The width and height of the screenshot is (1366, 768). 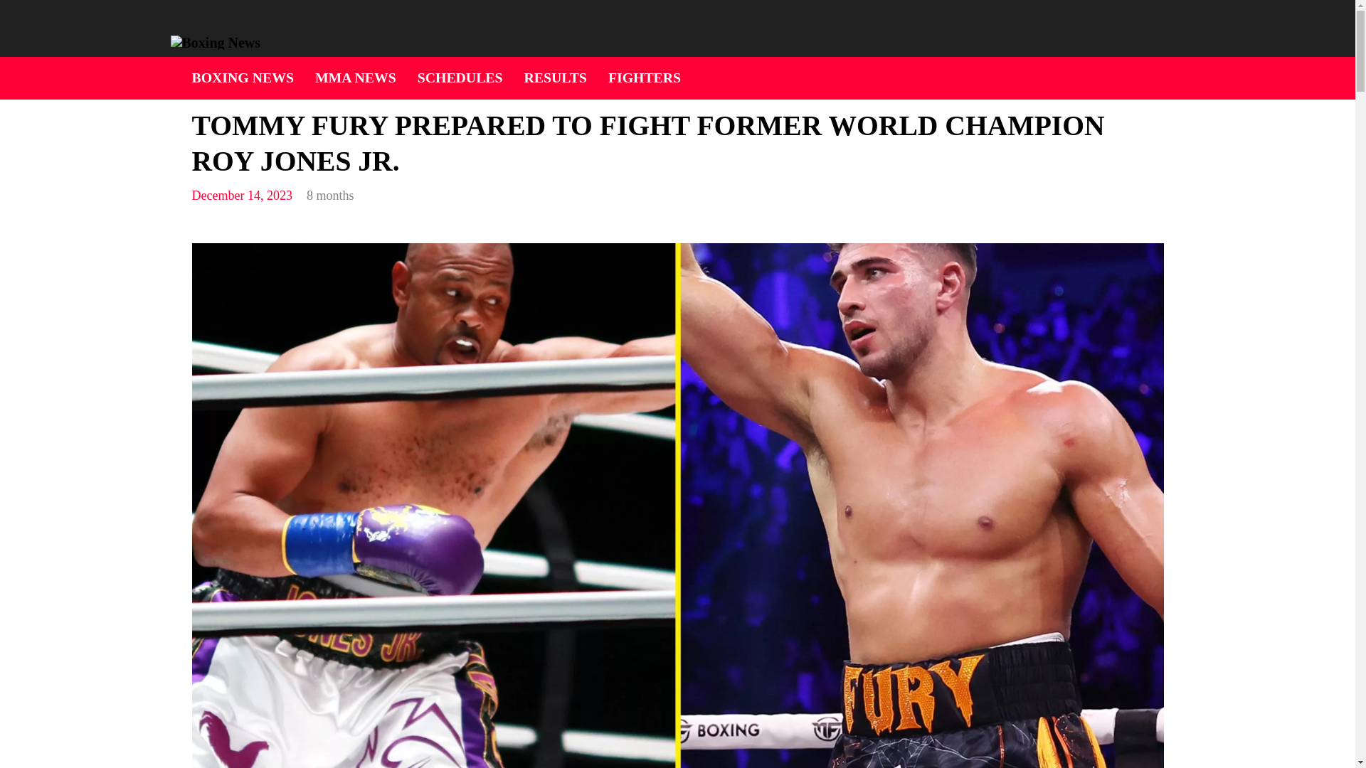 I want to click on FIGHTERS, so click(x=644, y=78).